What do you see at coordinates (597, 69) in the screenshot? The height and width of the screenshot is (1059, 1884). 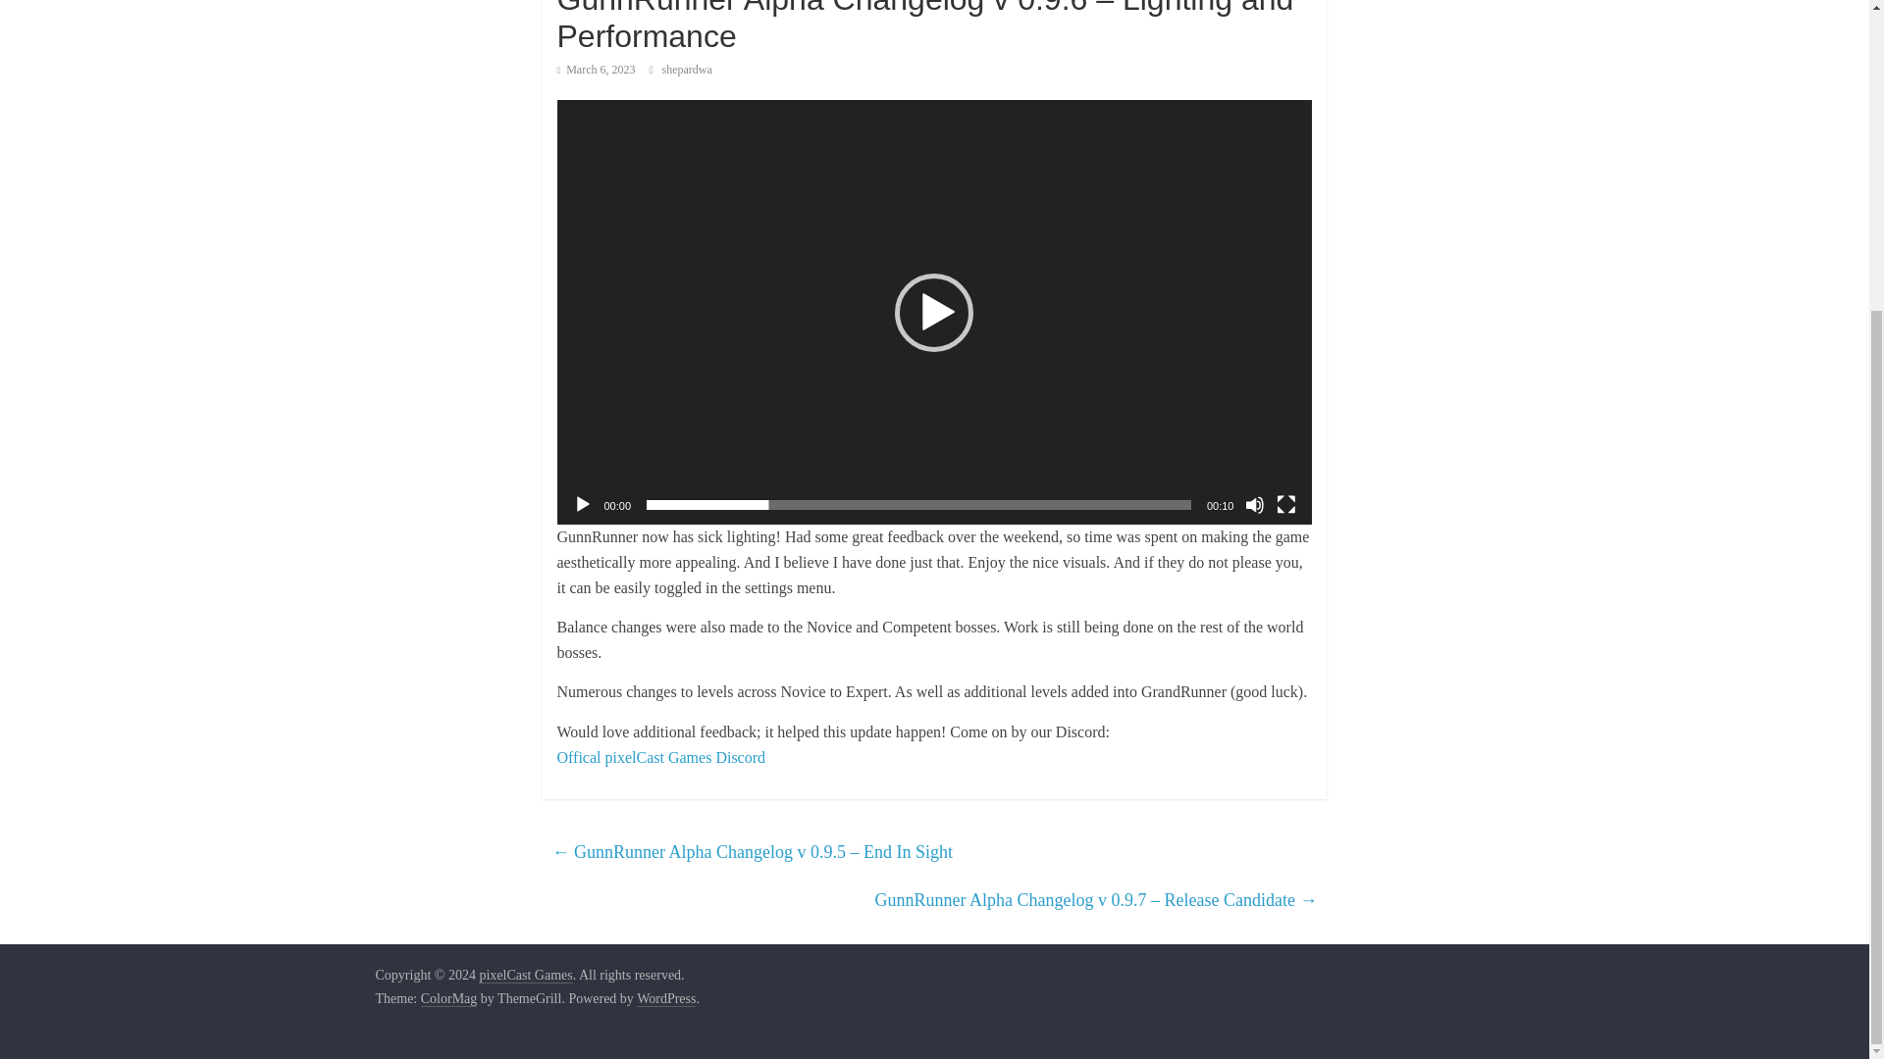 I see `9:46 pm` at bounding box center [597, 69].